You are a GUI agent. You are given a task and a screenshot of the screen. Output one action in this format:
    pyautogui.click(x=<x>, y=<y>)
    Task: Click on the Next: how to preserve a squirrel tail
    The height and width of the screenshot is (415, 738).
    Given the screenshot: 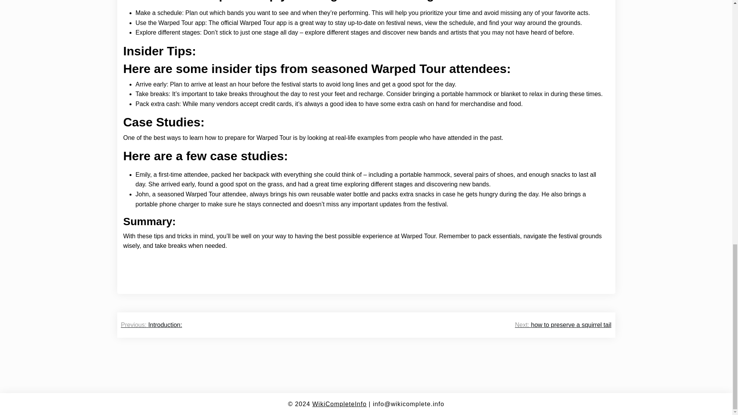 What is the action you would take?
    pyautogui.click(x=563, y=325)
    